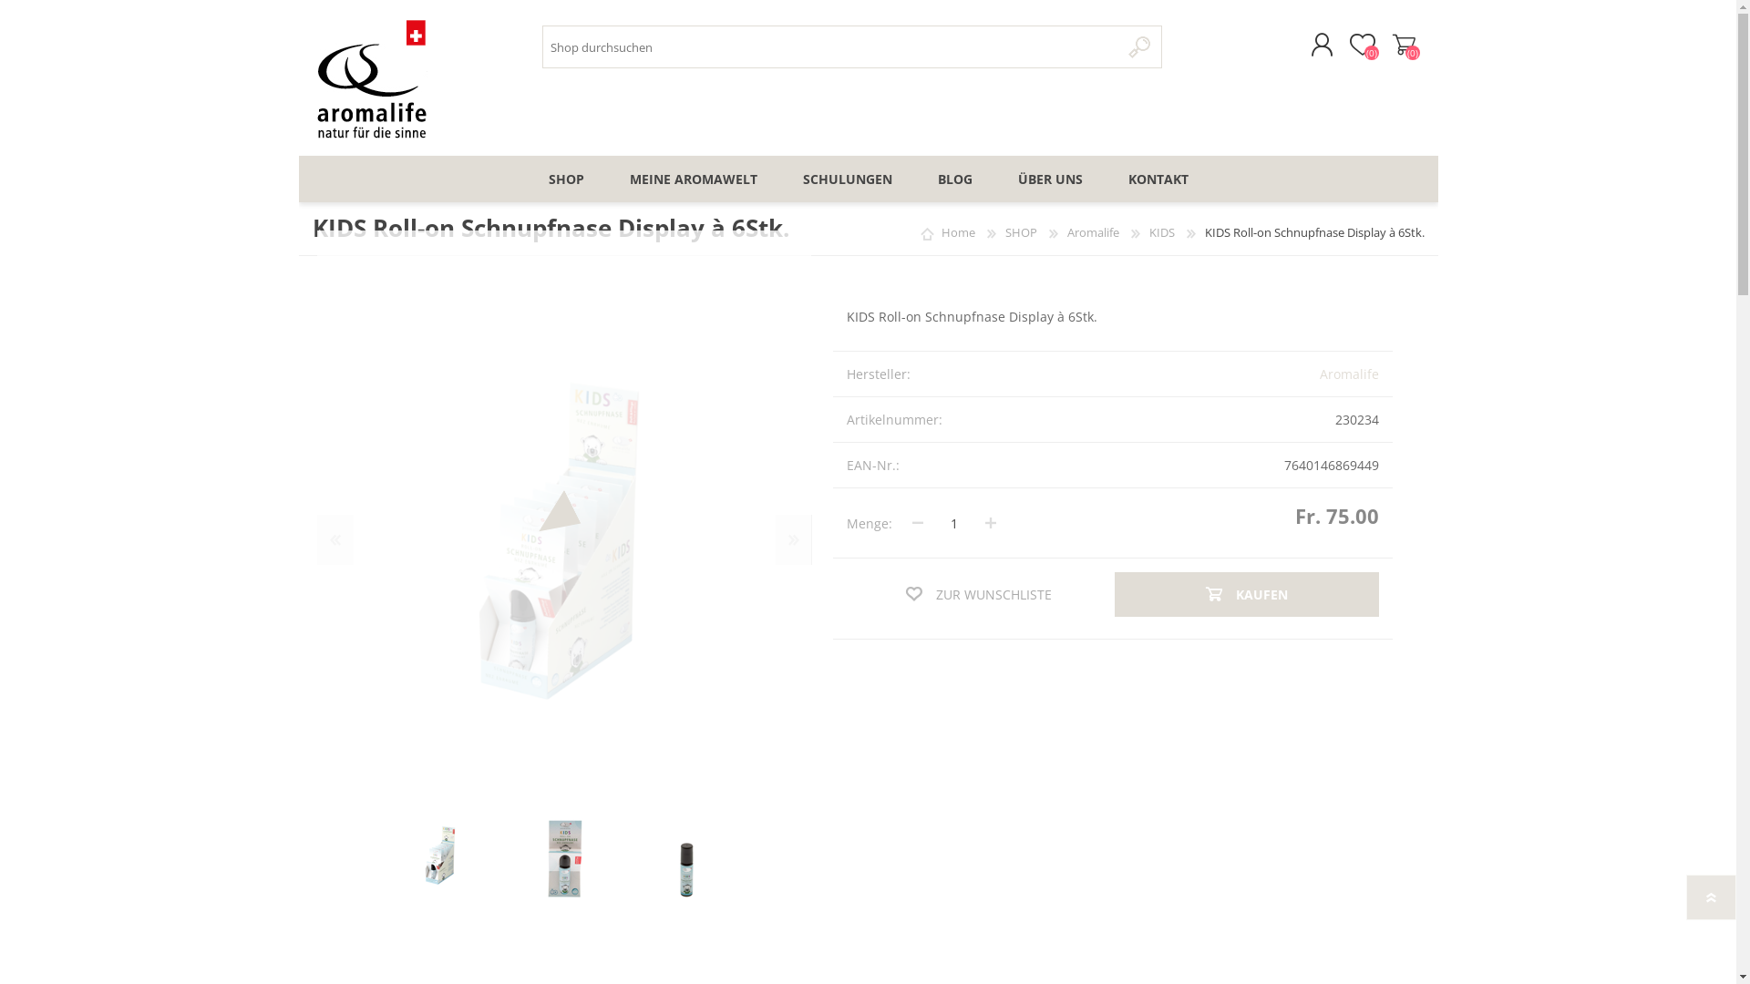 This screenshot has width=1750, height=984. I want to click on MEINE AROMAWELT, so click(694, 179).